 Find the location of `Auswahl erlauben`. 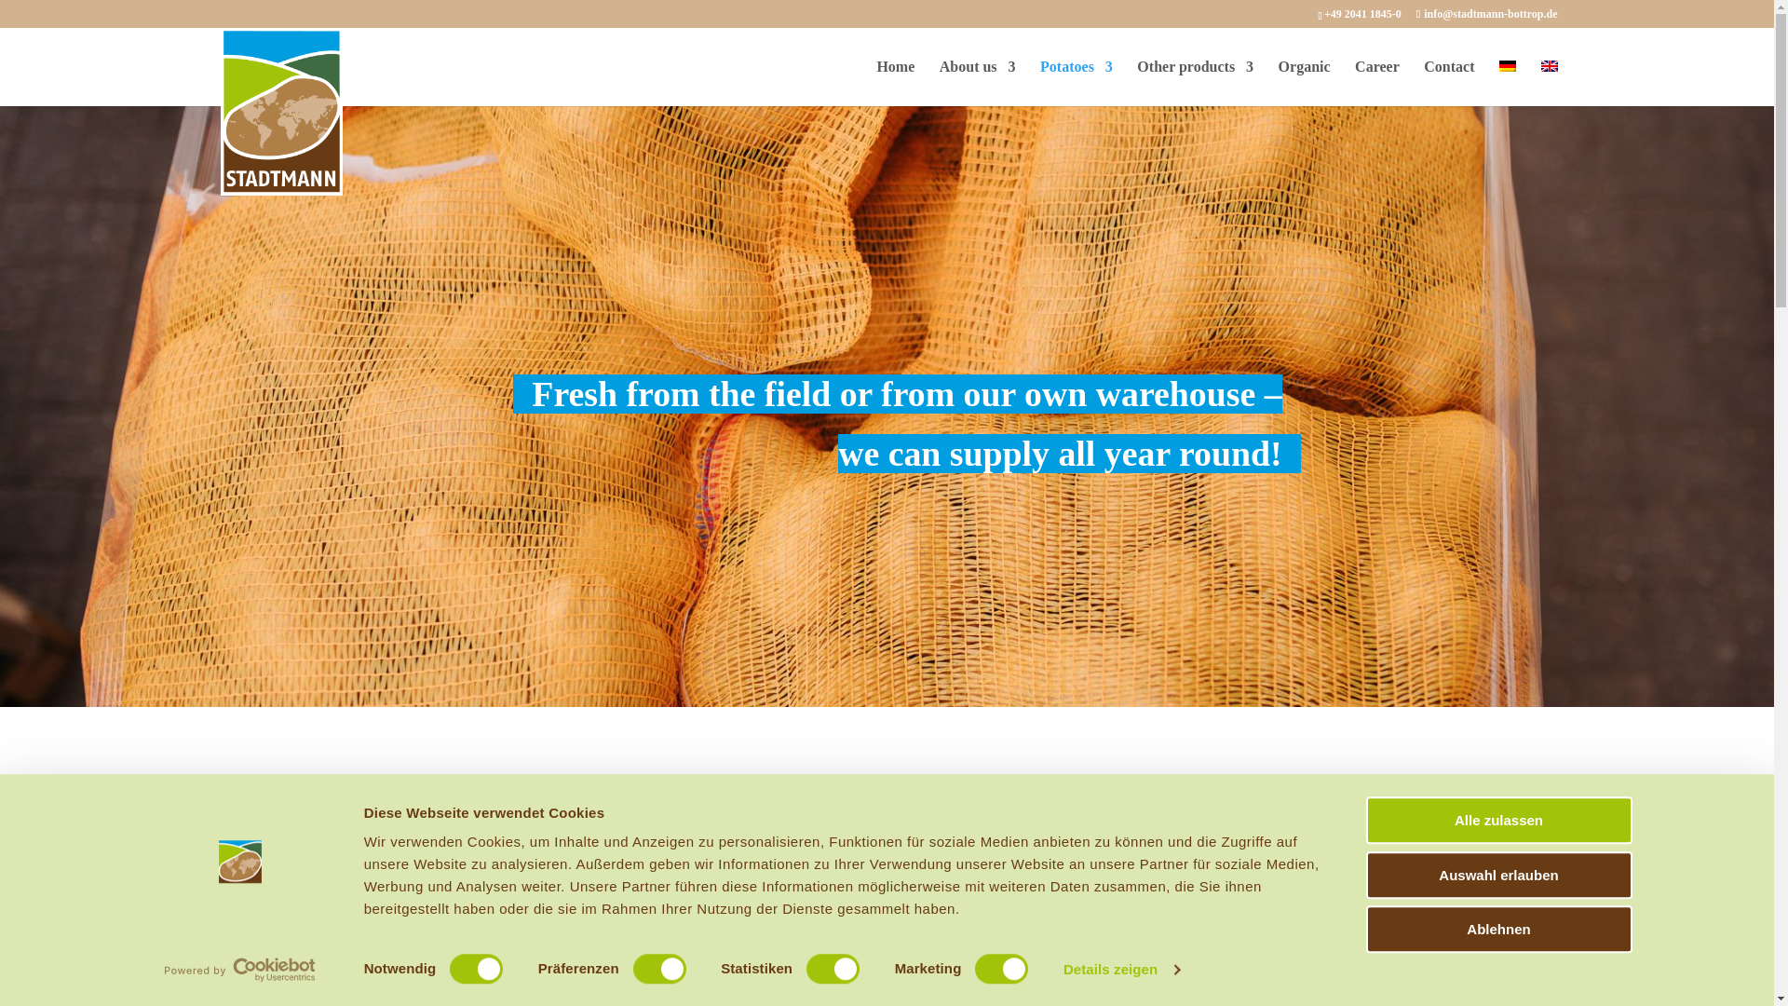

Auswahl erlauben is located at coordinates (1497, 875).